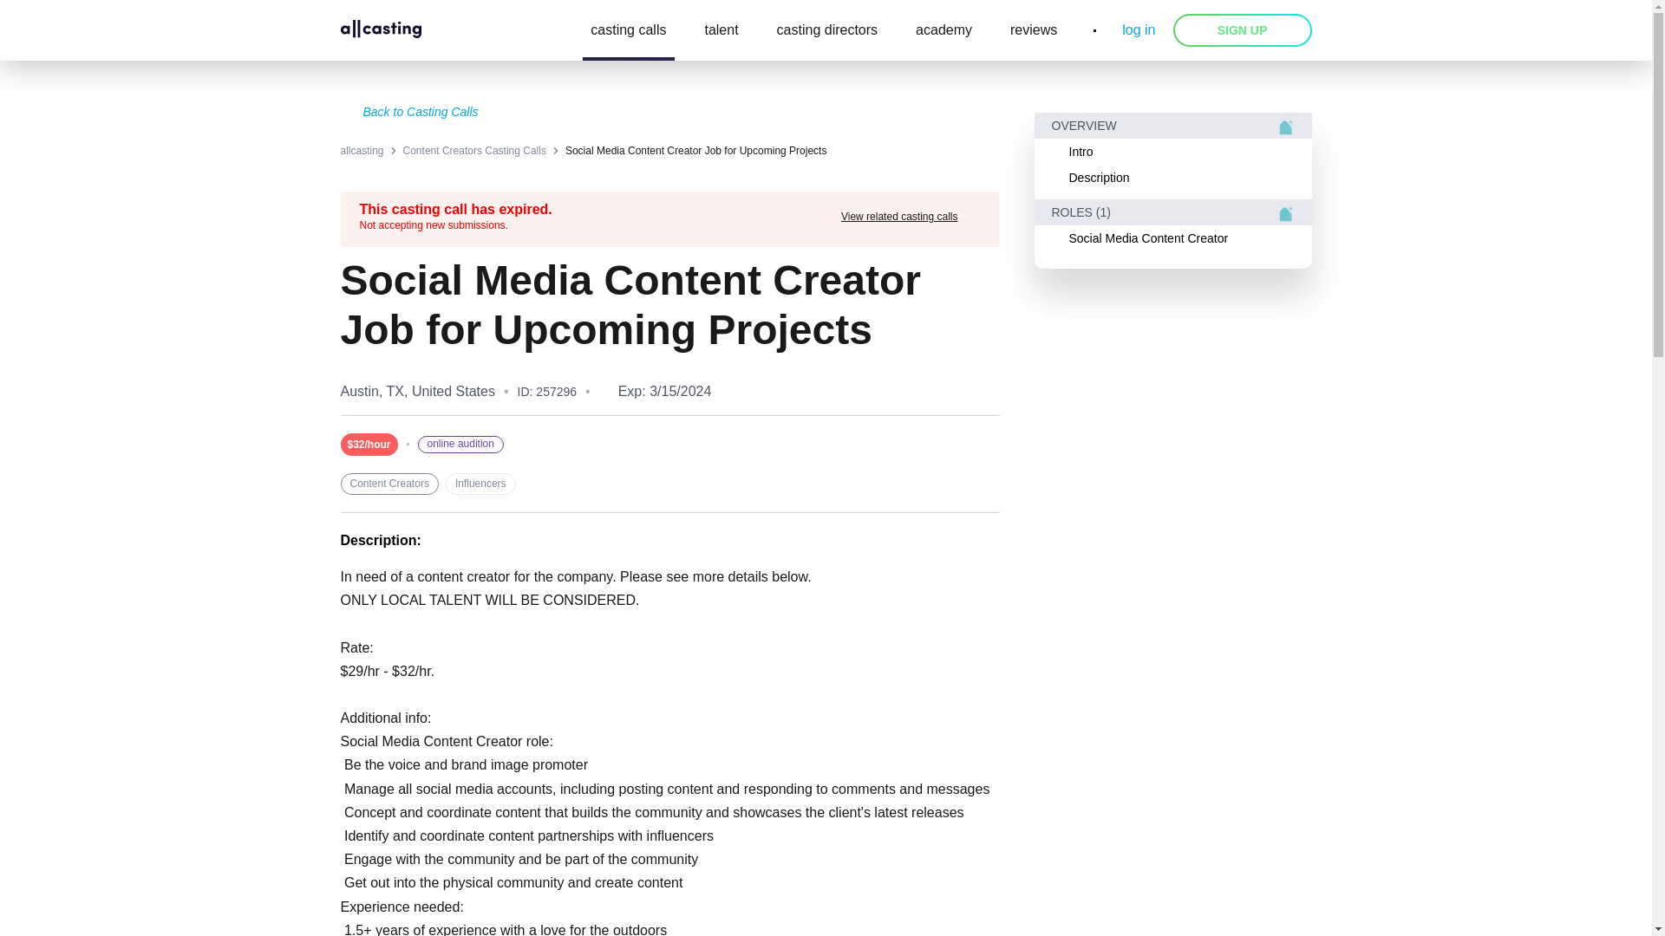 Image resolution: width=1665 pixels, height=936 pixels. What do you see at coordinates (911, 217) in the screenshot?
I see `View related casting calls` at bounding box center [911, 217].